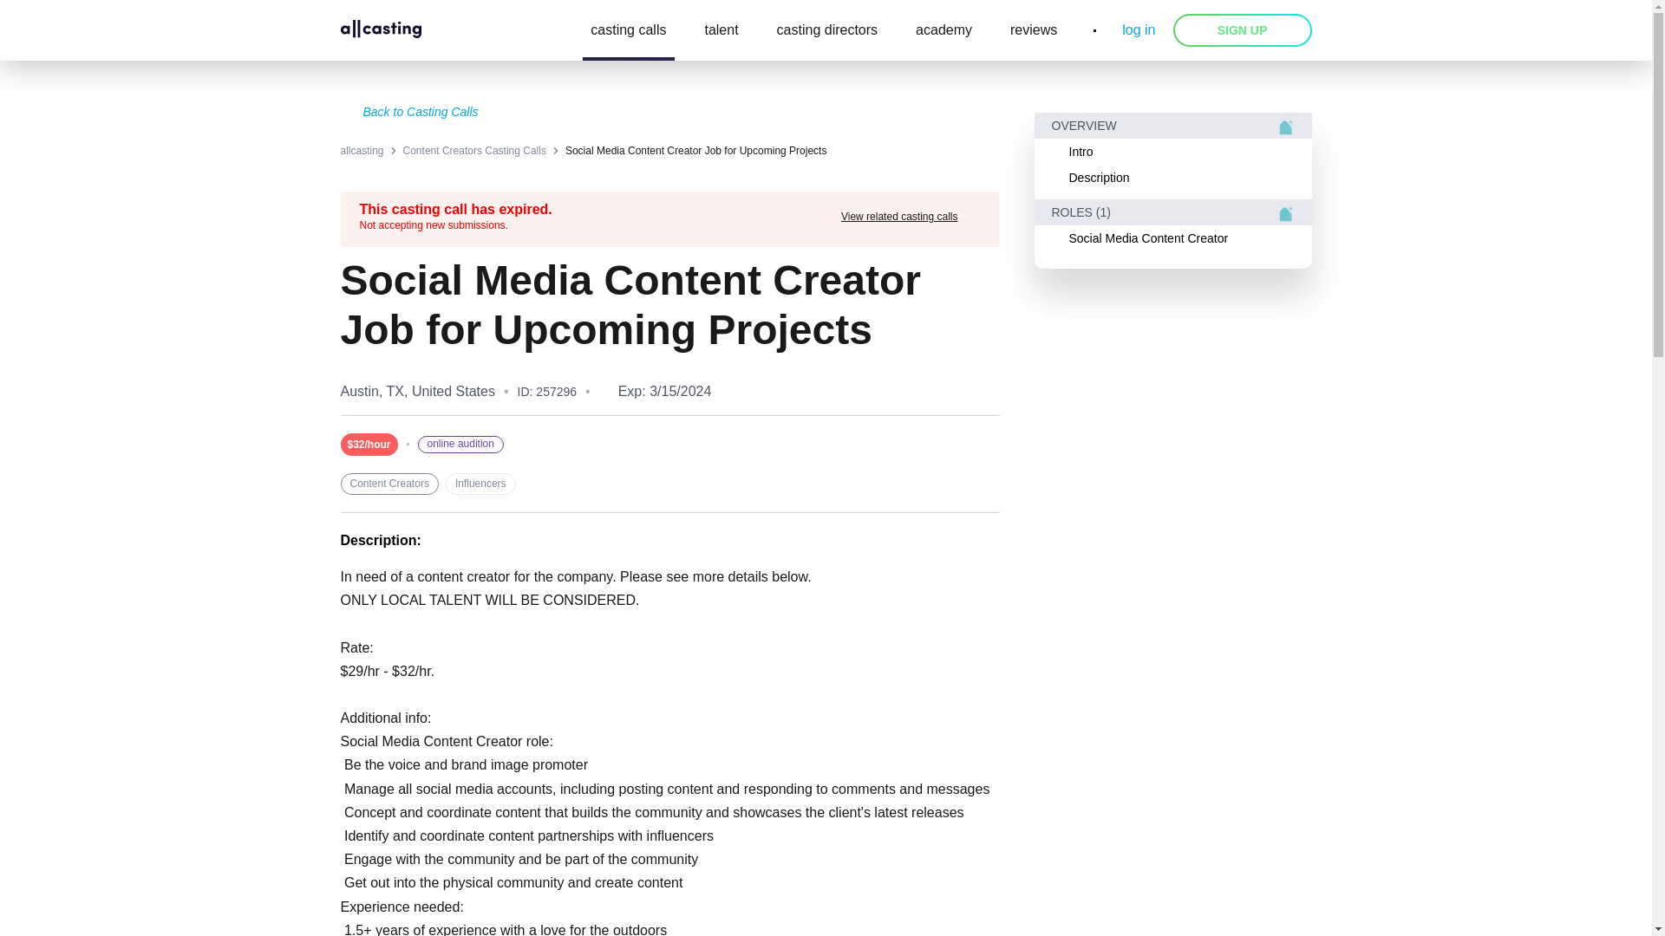 Image resolution: width=1665 pixels, height=936 pixels. What do you see at coordinates (911, 217) in the screenshot?
I see `View related casting calls` at bounding box center [911, 217].